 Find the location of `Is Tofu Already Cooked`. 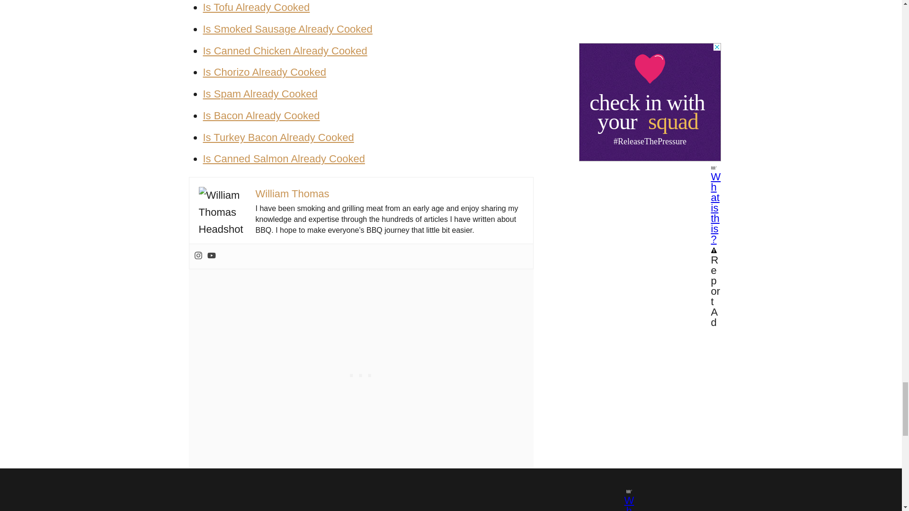

Is Tofu Already Cooked is located at coordinates (256, 8).